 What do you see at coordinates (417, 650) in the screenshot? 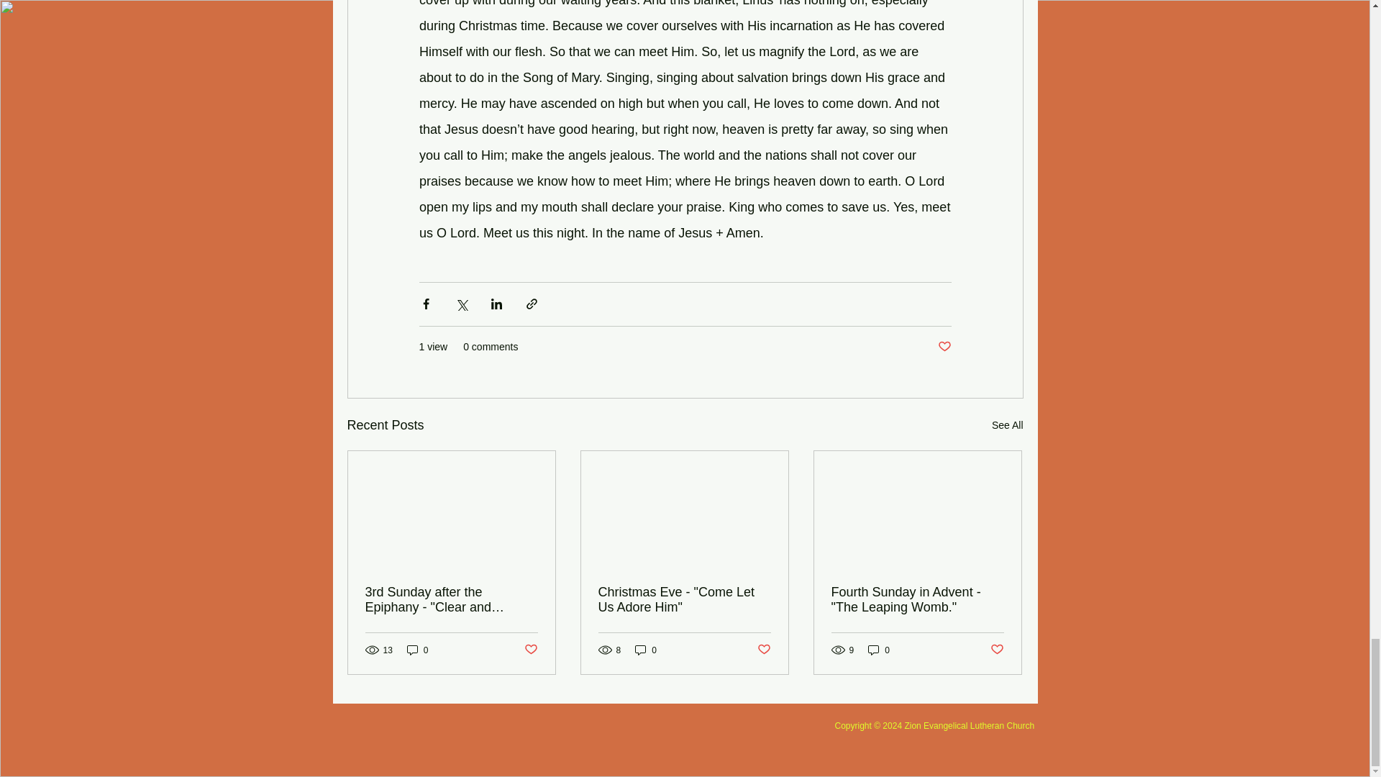
I see `0` at bounding box center [417, 650].